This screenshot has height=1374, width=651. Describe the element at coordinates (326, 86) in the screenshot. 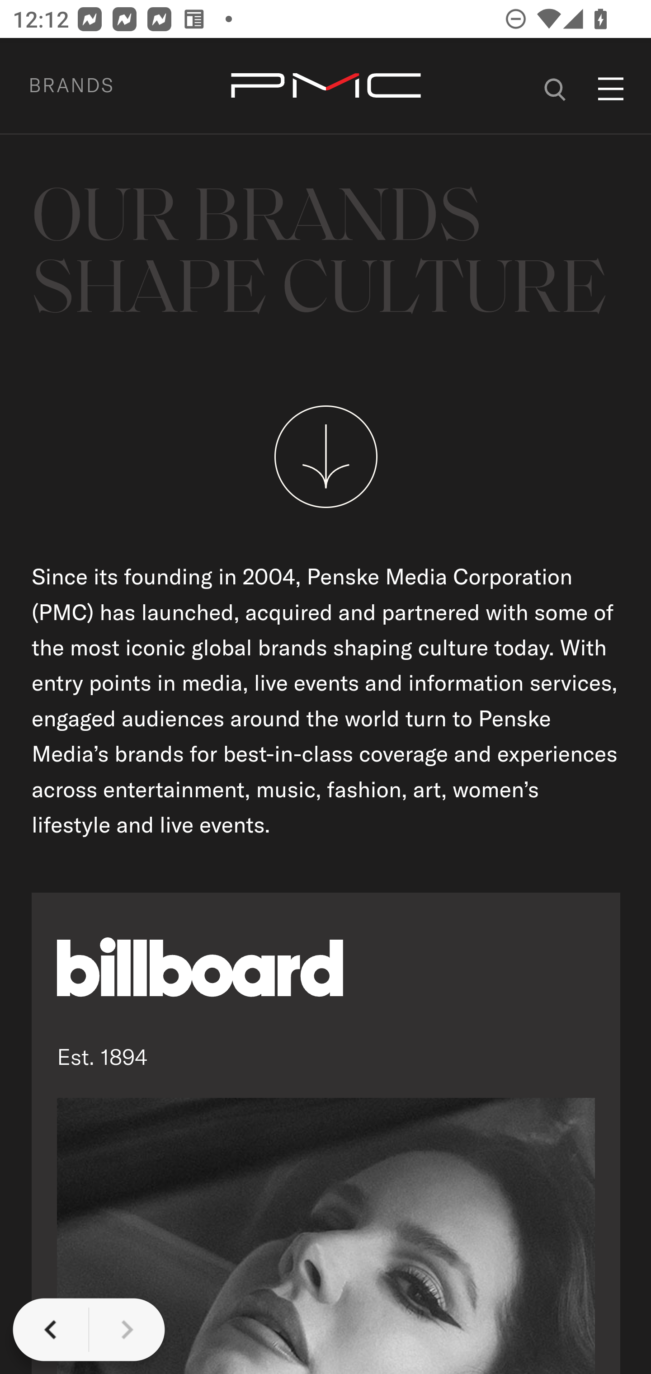

I see `home` at that location.